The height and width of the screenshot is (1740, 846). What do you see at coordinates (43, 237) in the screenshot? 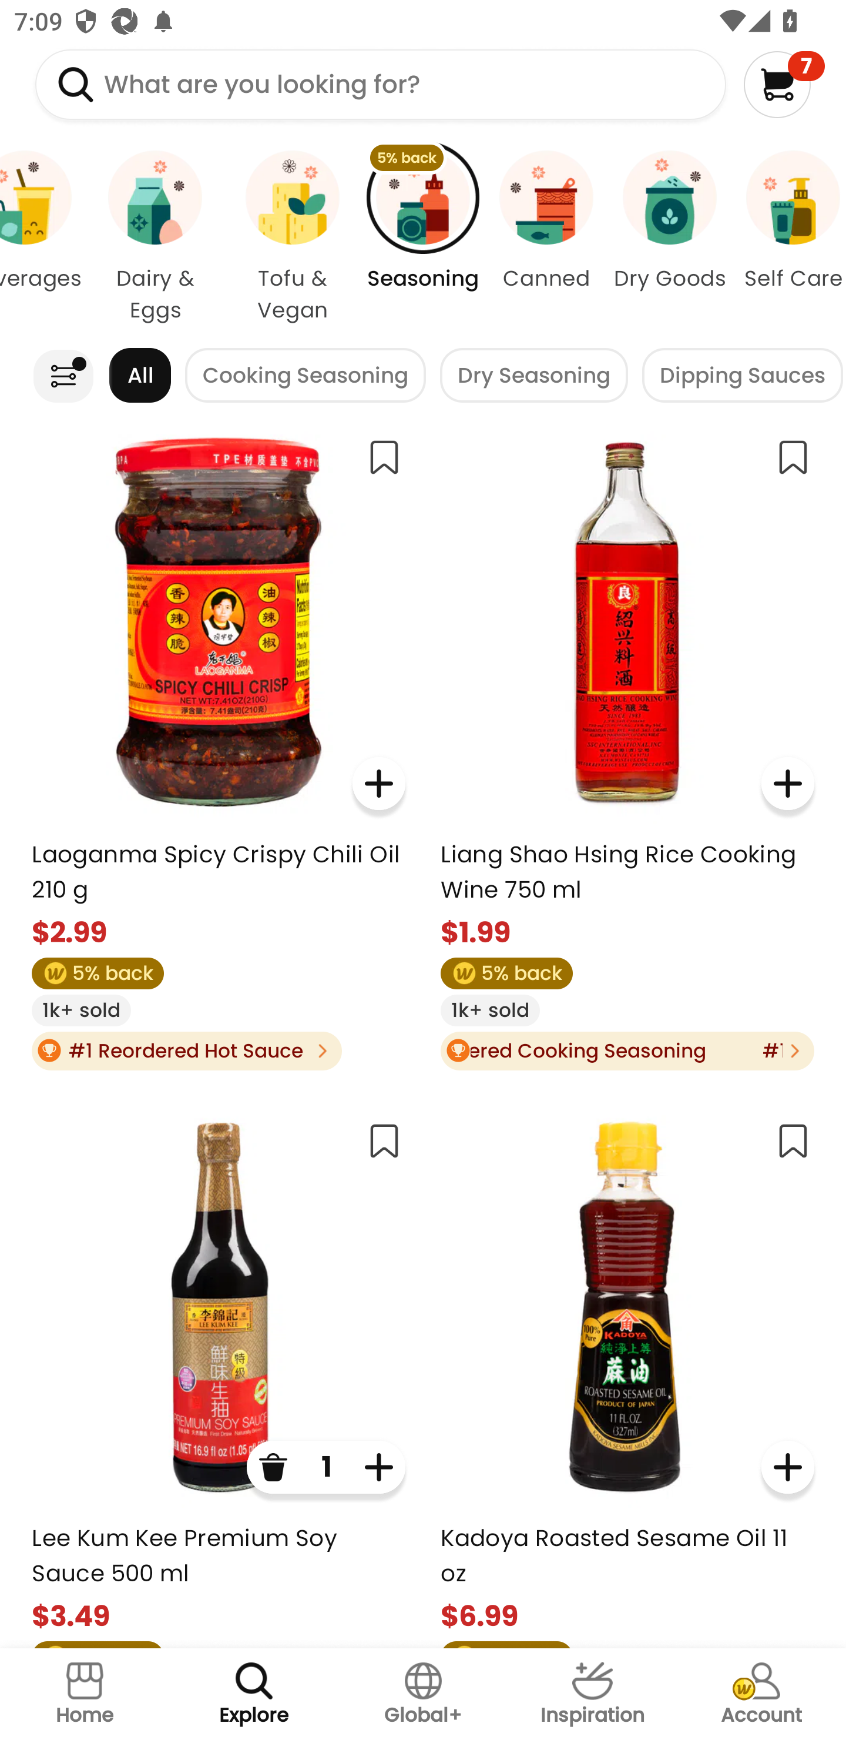
I see `Beverages` at bounding box center [43, 237].